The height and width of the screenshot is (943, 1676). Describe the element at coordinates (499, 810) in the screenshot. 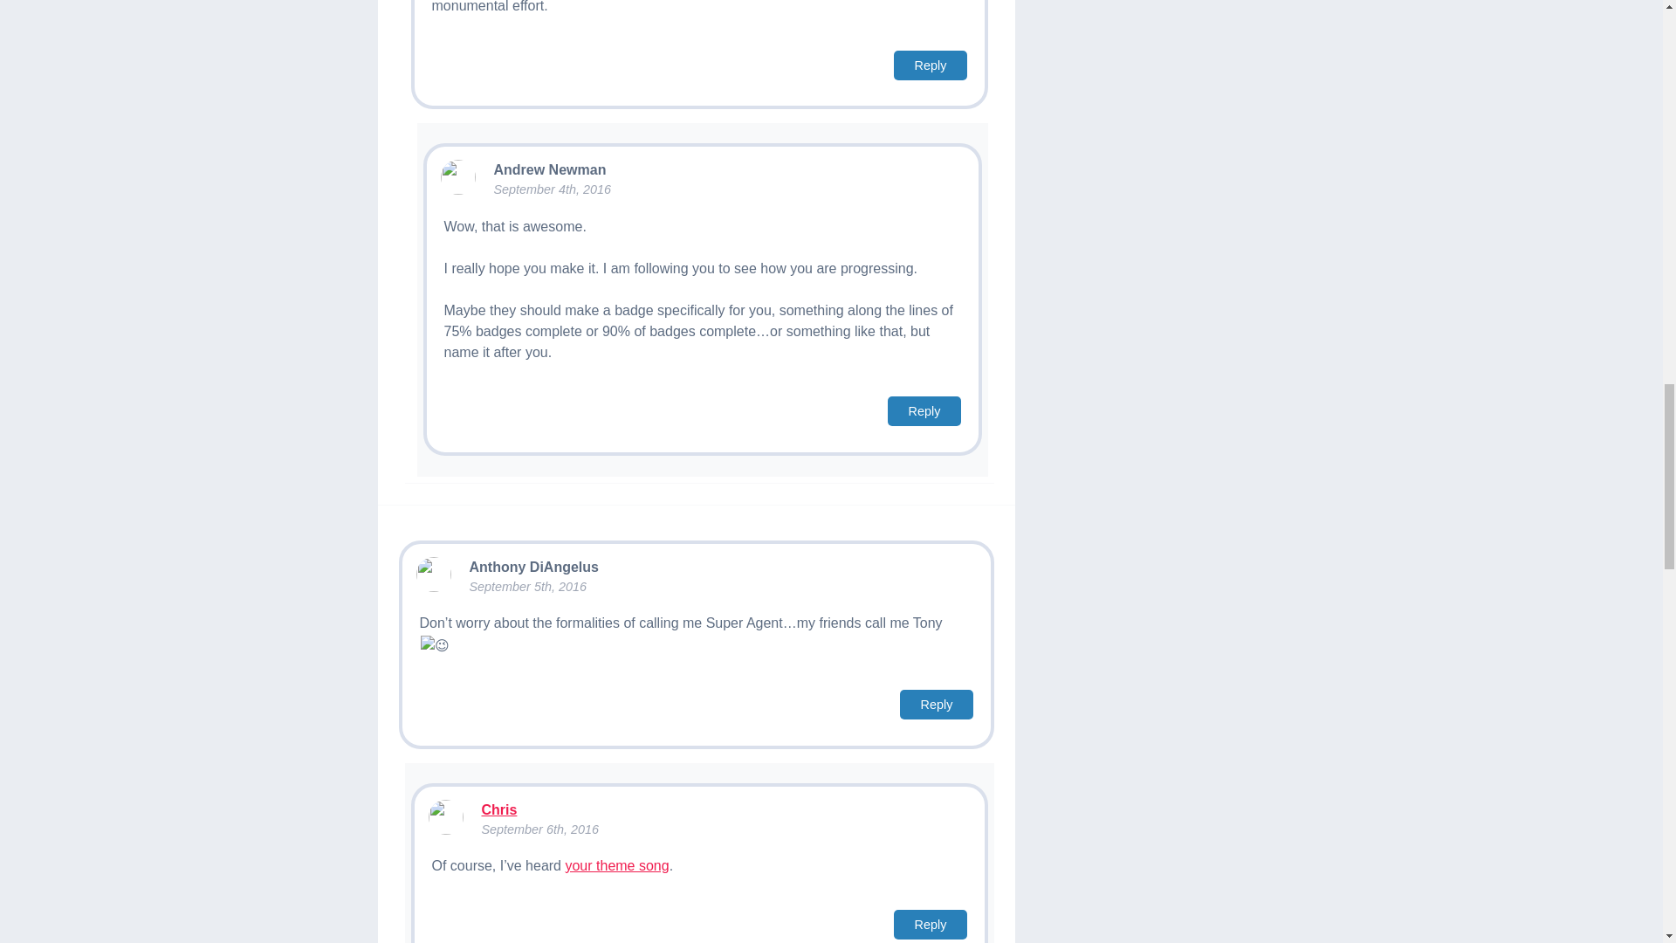

I see `Chris` at that location.